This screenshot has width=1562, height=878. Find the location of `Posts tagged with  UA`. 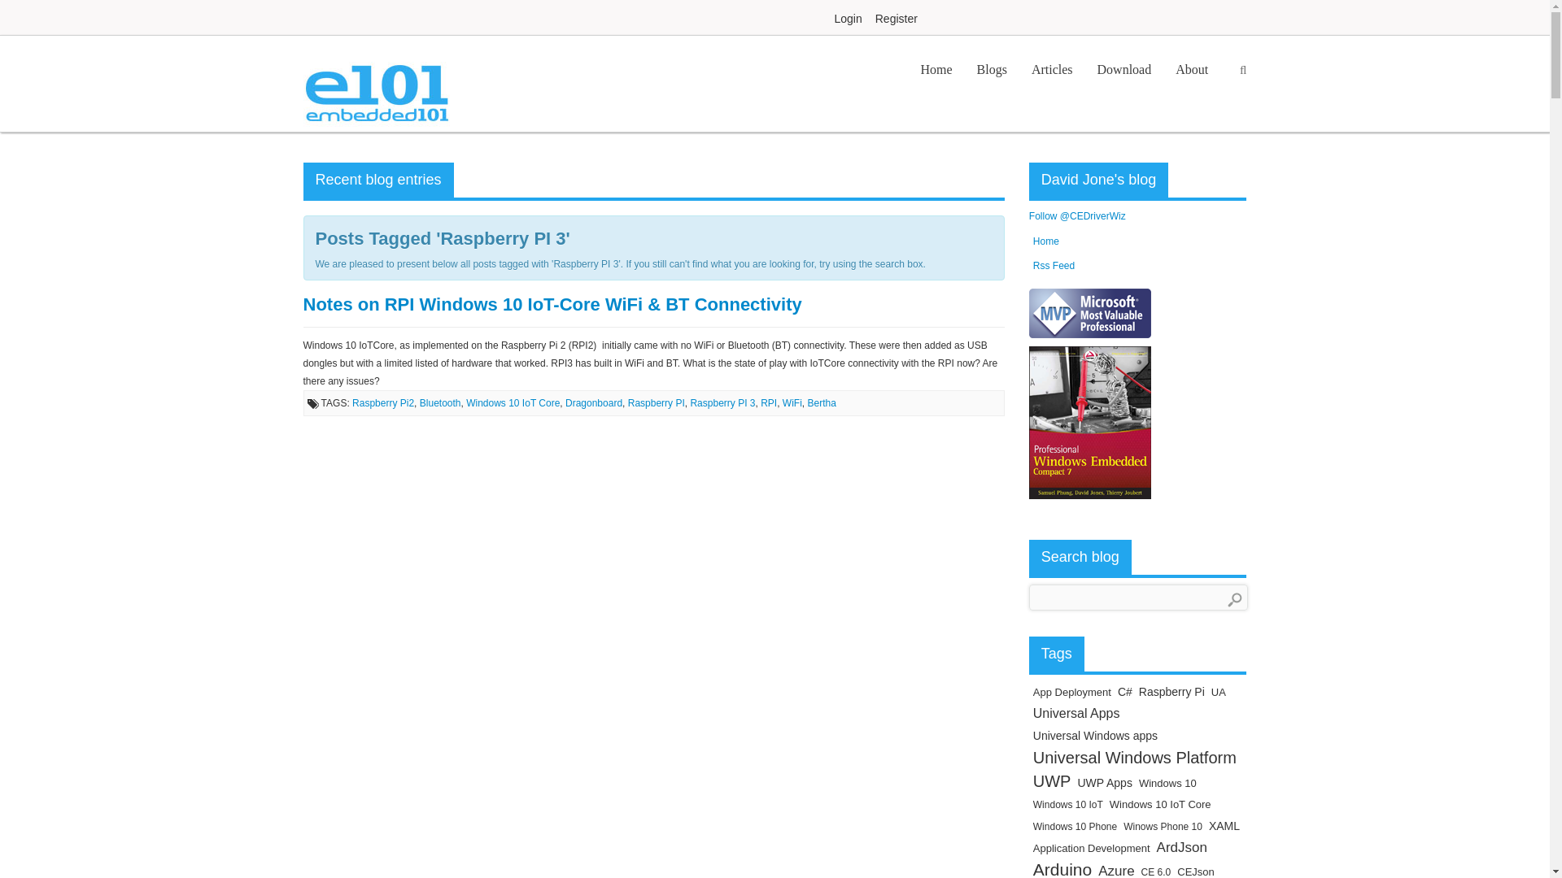

Posts tagged with  UA is located at coordinates (1219, 691).